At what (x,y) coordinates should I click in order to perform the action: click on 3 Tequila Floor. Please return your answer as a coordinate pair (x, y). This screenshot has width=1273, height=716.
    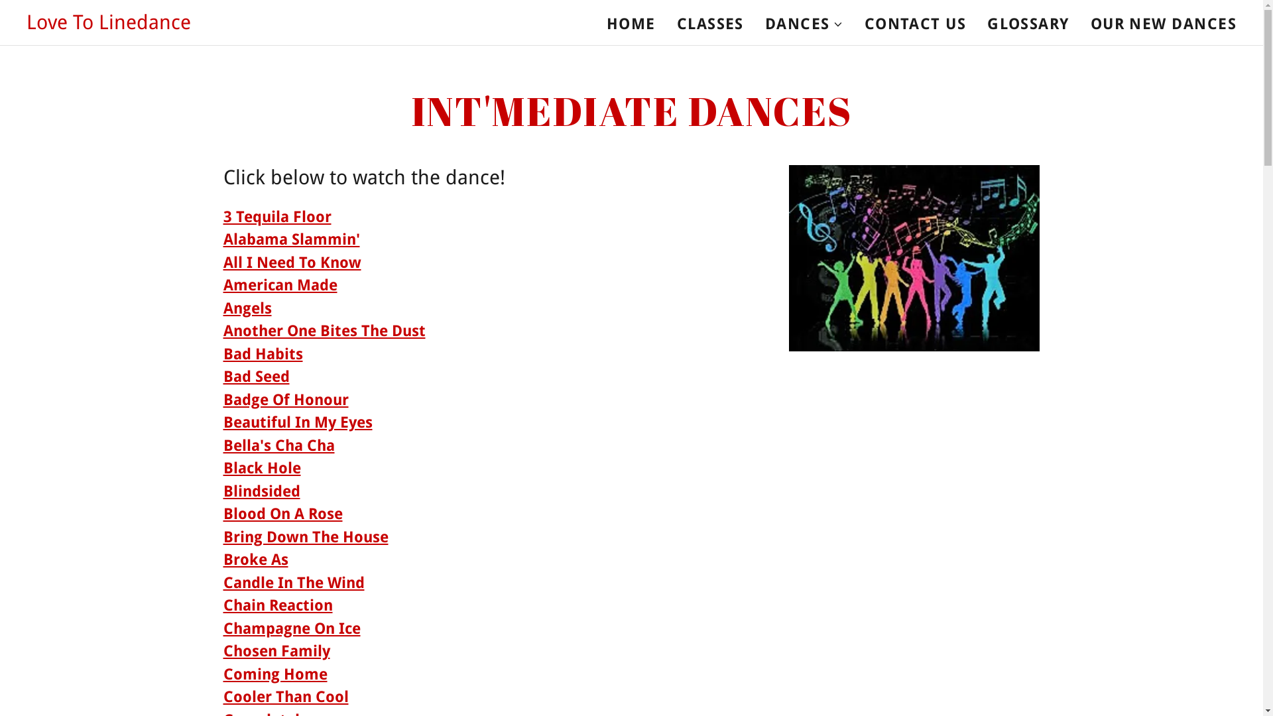
    Looking at the image, I should click on (277, 217).